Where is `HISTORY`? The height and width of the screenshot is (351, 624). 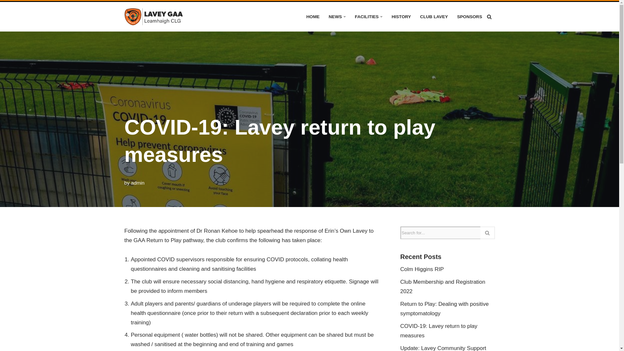
HISTORY is located at coordinates (401, 16).